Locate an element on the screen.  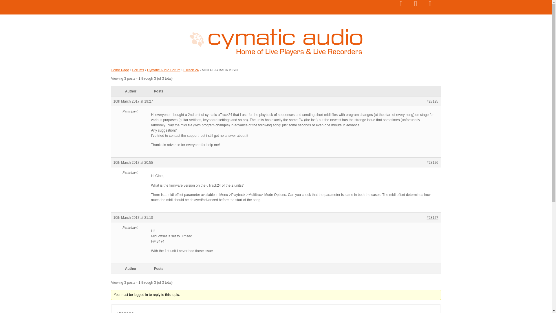
Cymatic Audio Forum is located at coordinates (164, 70).